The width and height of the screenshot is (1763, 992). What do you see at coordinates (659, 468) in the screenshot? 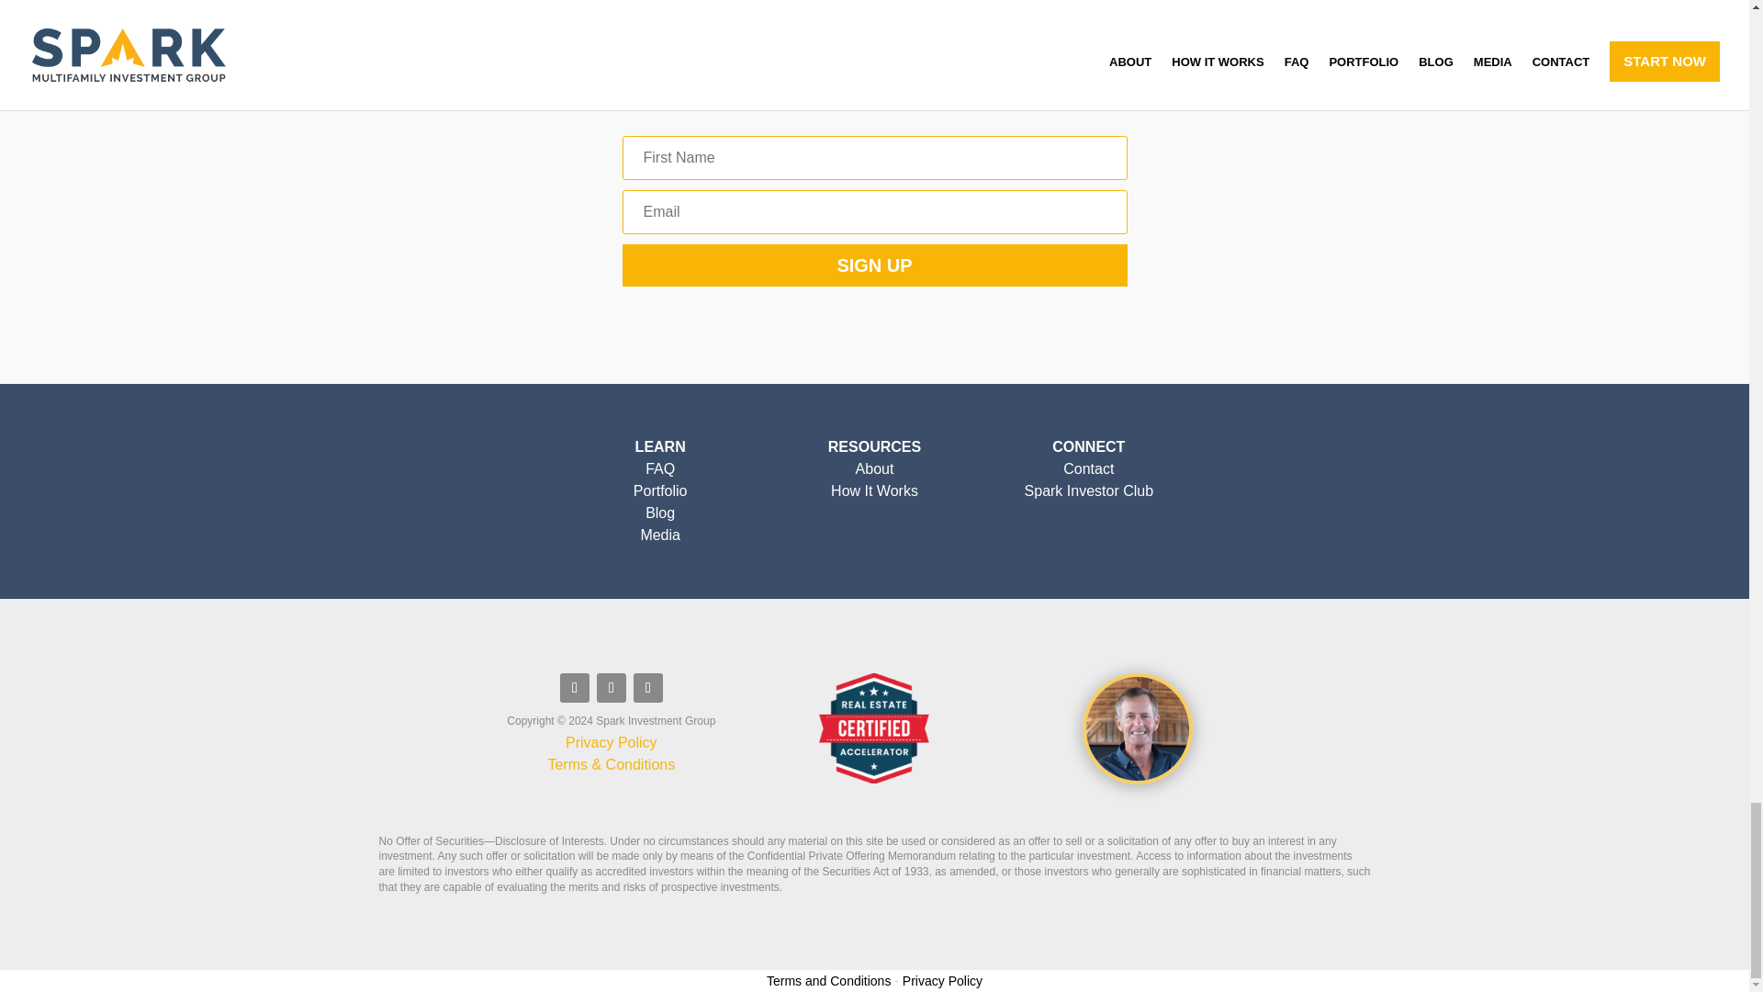
I see `FAQ` at bounding box center [659, 468].